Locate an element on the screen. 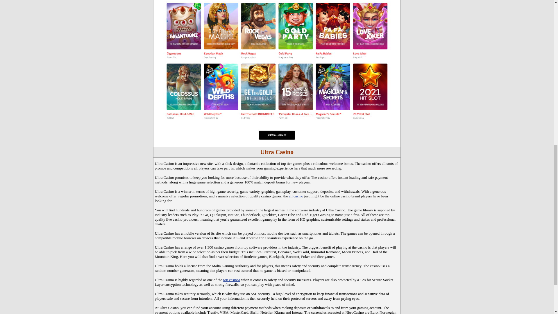 This screenshot has width=558, height=314. top casinos is located at coordinates (231, 280).